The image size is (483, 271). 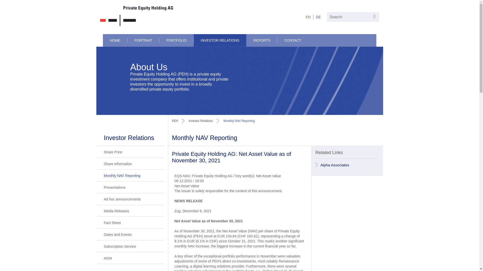 I want to click on PORTFOLIO, so click(x=176, y=40).